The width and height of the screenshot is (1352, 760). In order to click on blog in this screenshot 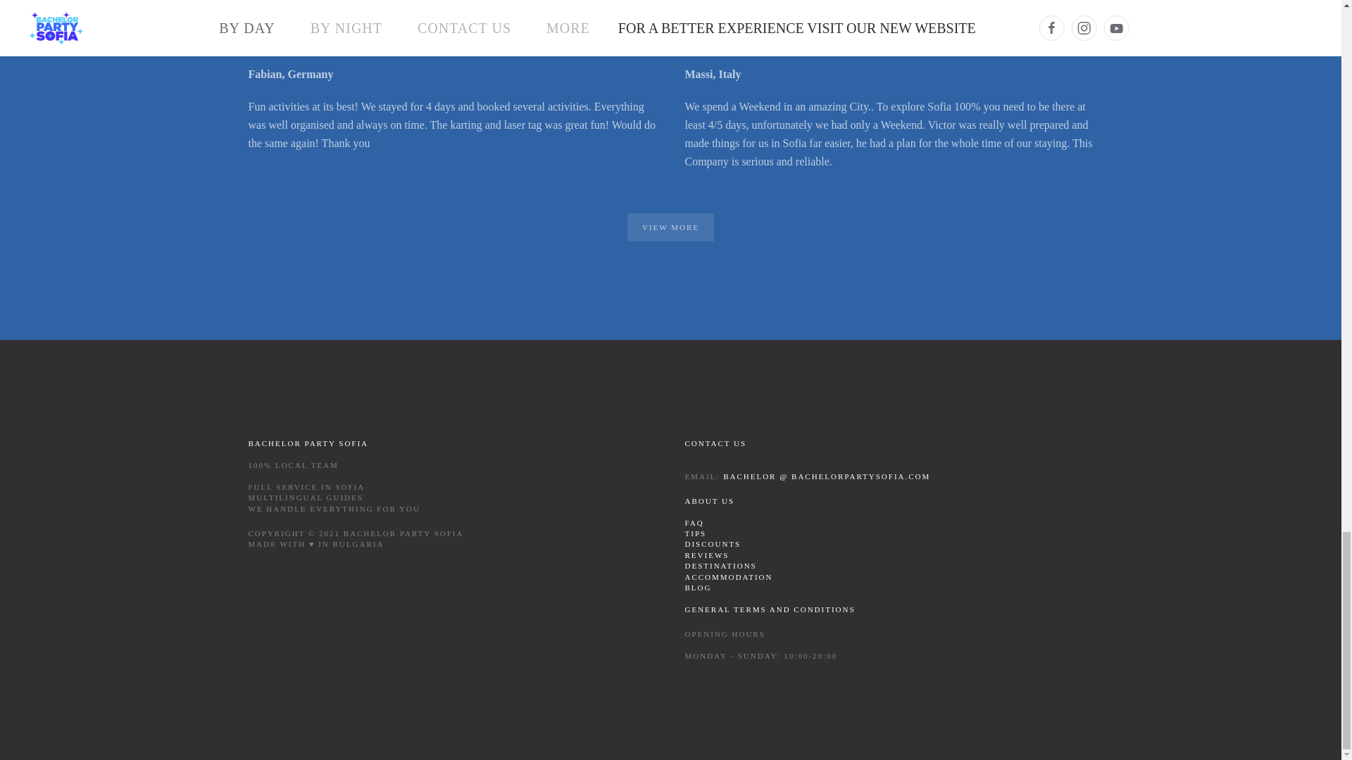, I will do `click(697, 588)`.